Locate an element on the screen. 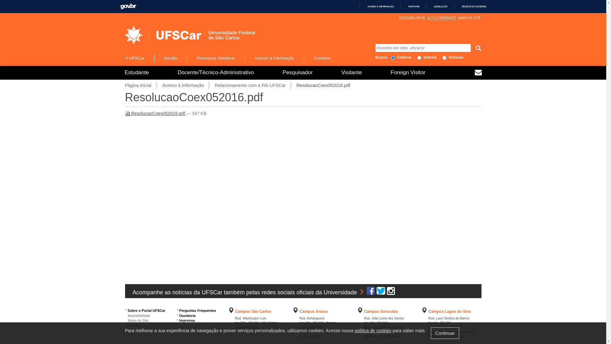 This screenshot has height=344, width=611. Estudante is located at coordinates (137, 73).